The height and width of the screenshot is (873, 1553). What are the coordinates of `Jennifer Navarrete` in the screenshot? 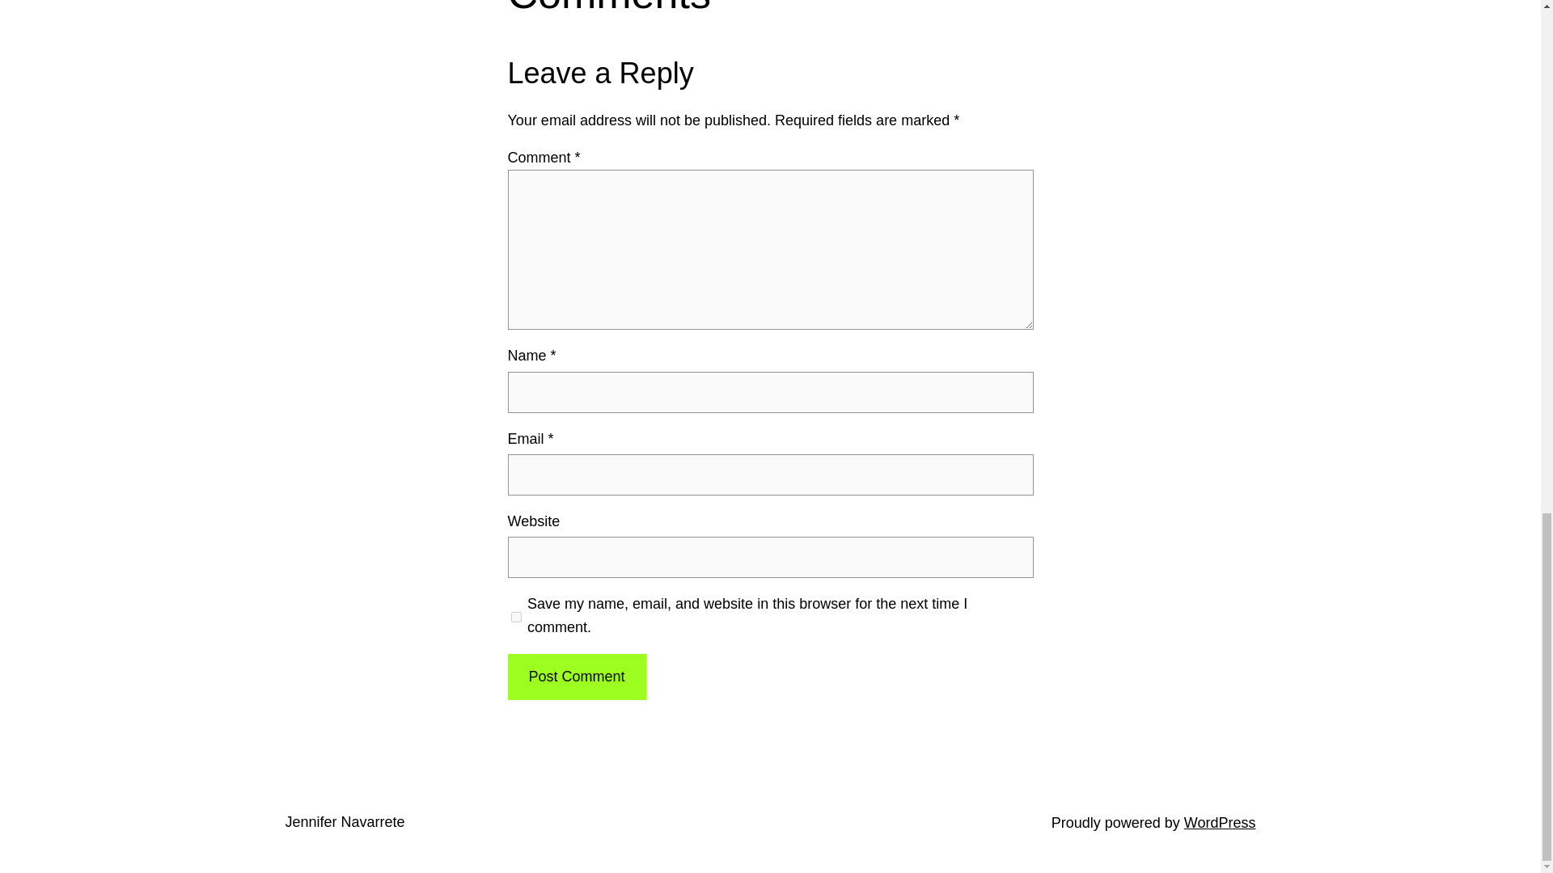 It's located at (344, 821).